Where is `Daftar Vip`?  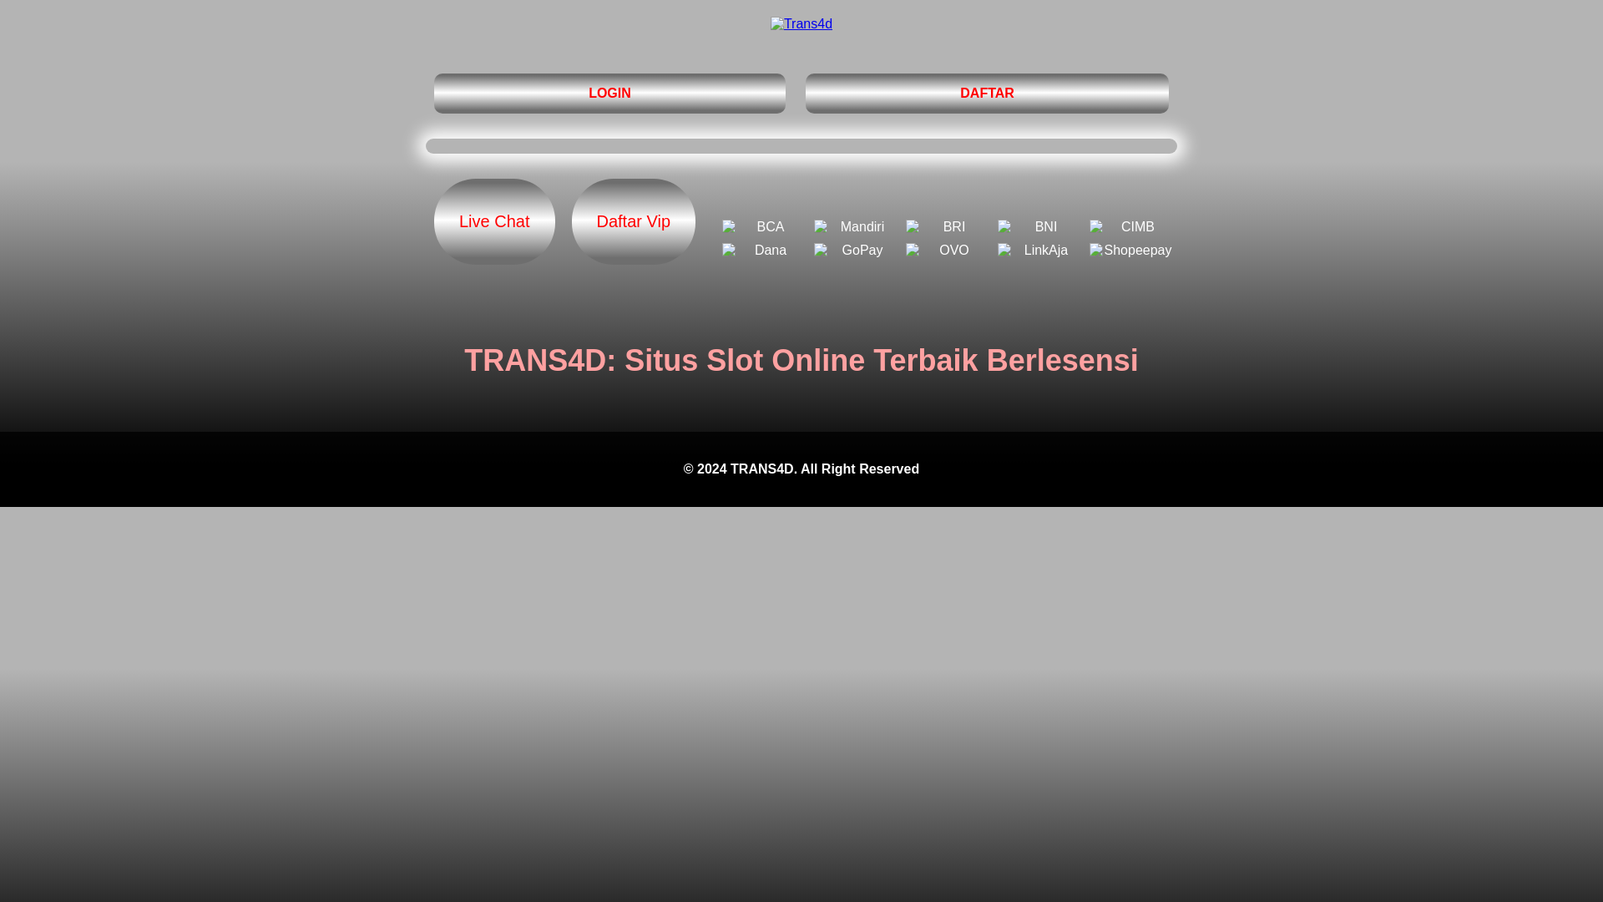
Daftar Vip is located at coordinates (633, 221).